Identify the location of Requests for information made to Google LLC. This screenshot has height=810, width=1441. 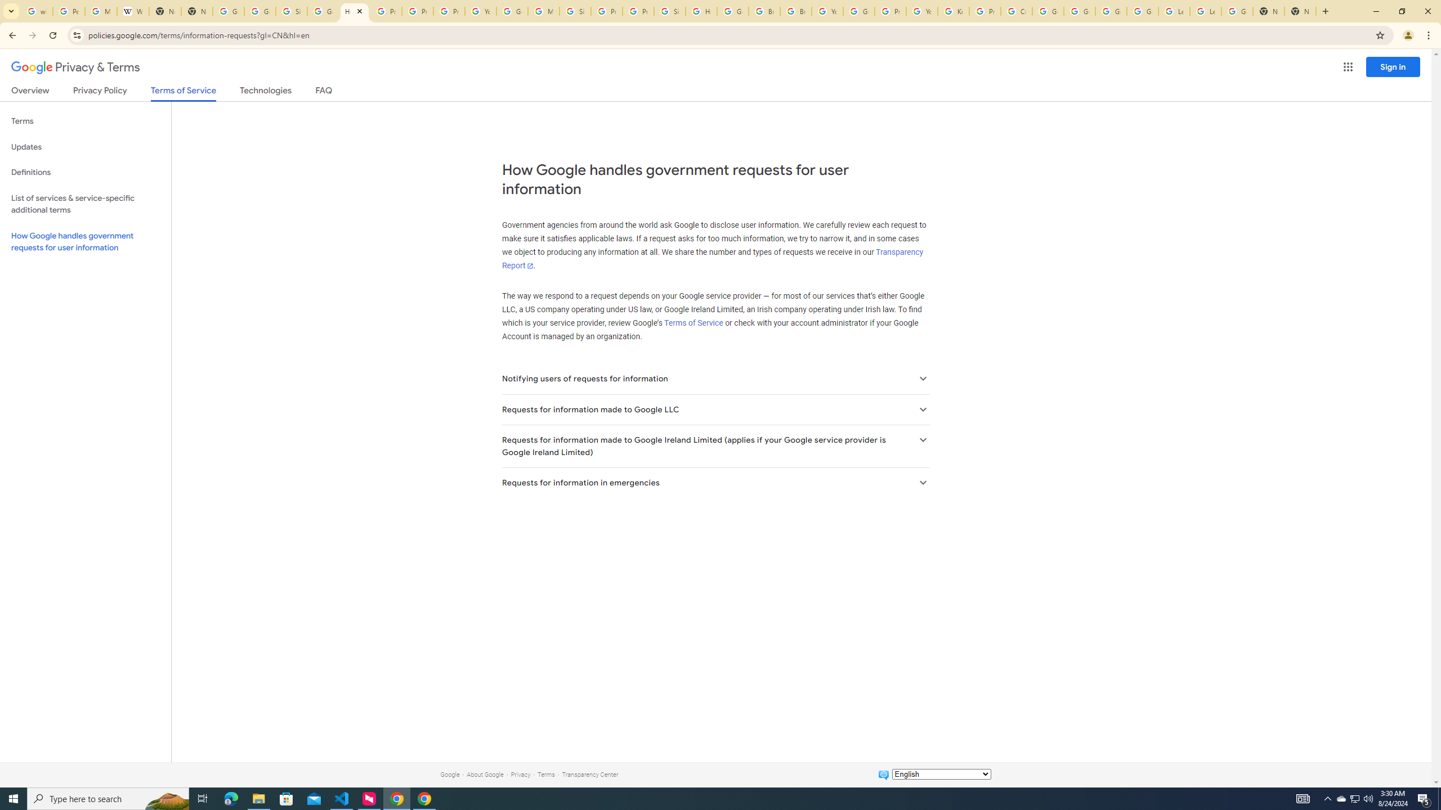
(715, 409).